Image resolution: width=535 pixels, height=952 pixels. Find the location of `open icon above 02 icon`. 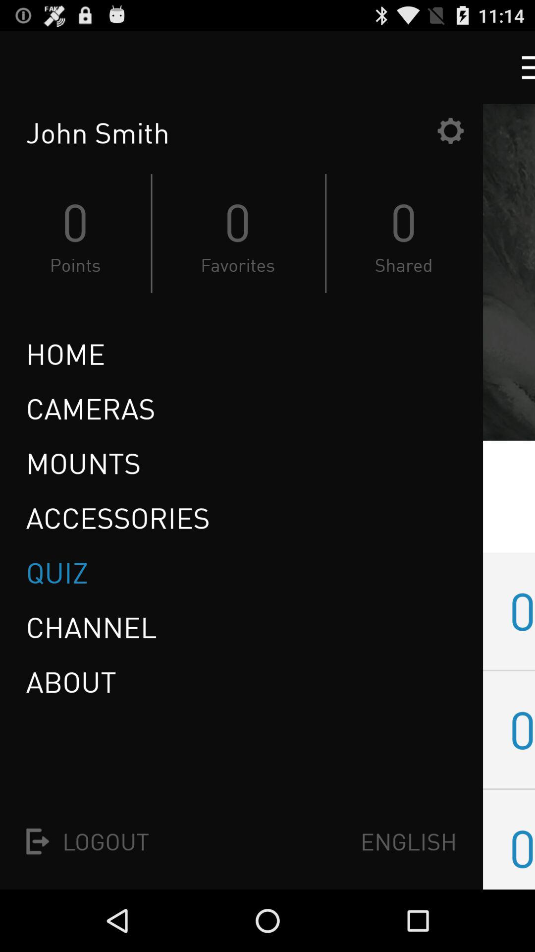

open icon above 02 icon is located at coordinates (522, 611).